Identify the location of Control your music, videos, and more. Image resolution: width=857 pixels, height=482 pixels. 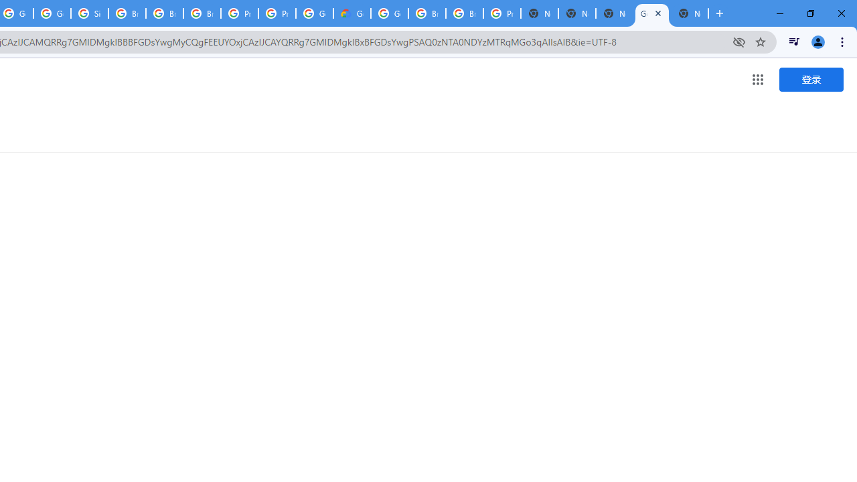
(794, 42).